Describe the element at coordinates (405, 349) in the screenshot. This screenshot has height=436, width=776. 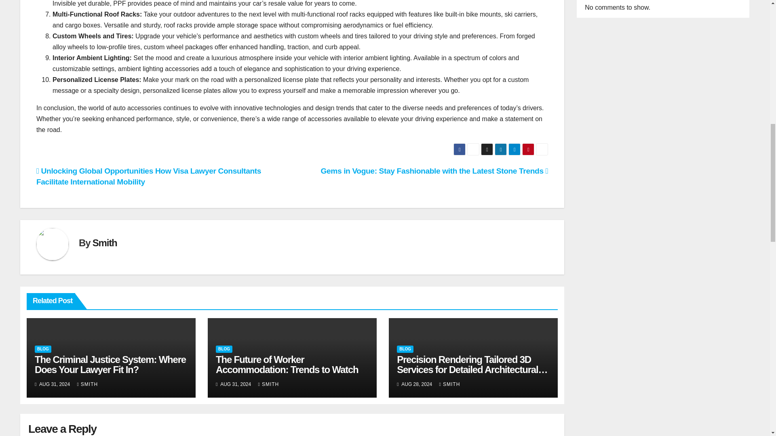
I see `BLOG` at that location.